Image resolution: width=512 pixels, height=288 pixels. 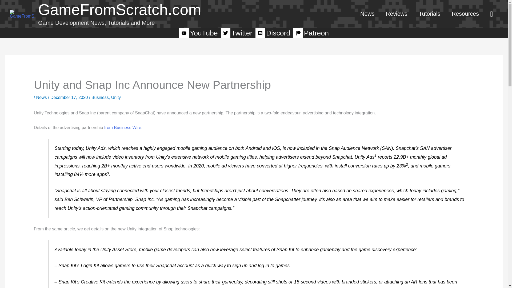 I want to click on Business, so click(x=100, y=97).